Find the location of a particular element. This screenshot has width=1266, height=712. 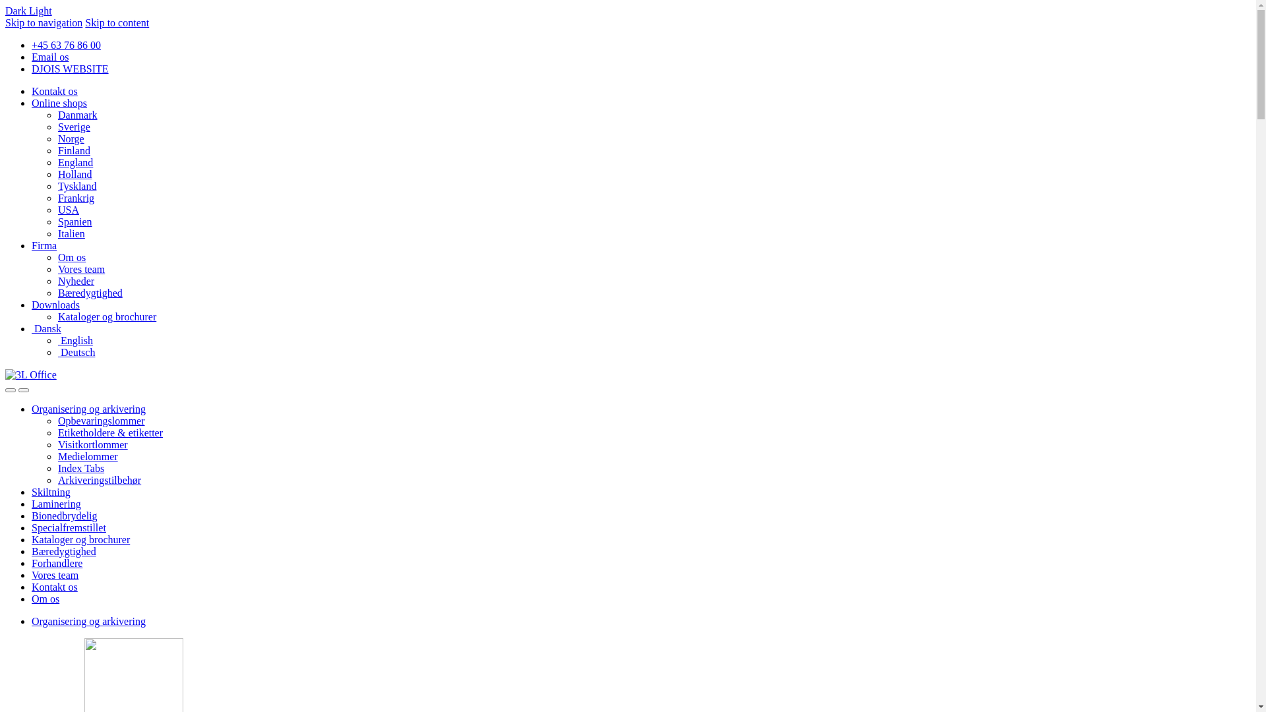

Nyheder is located at coordinates (76, 281).